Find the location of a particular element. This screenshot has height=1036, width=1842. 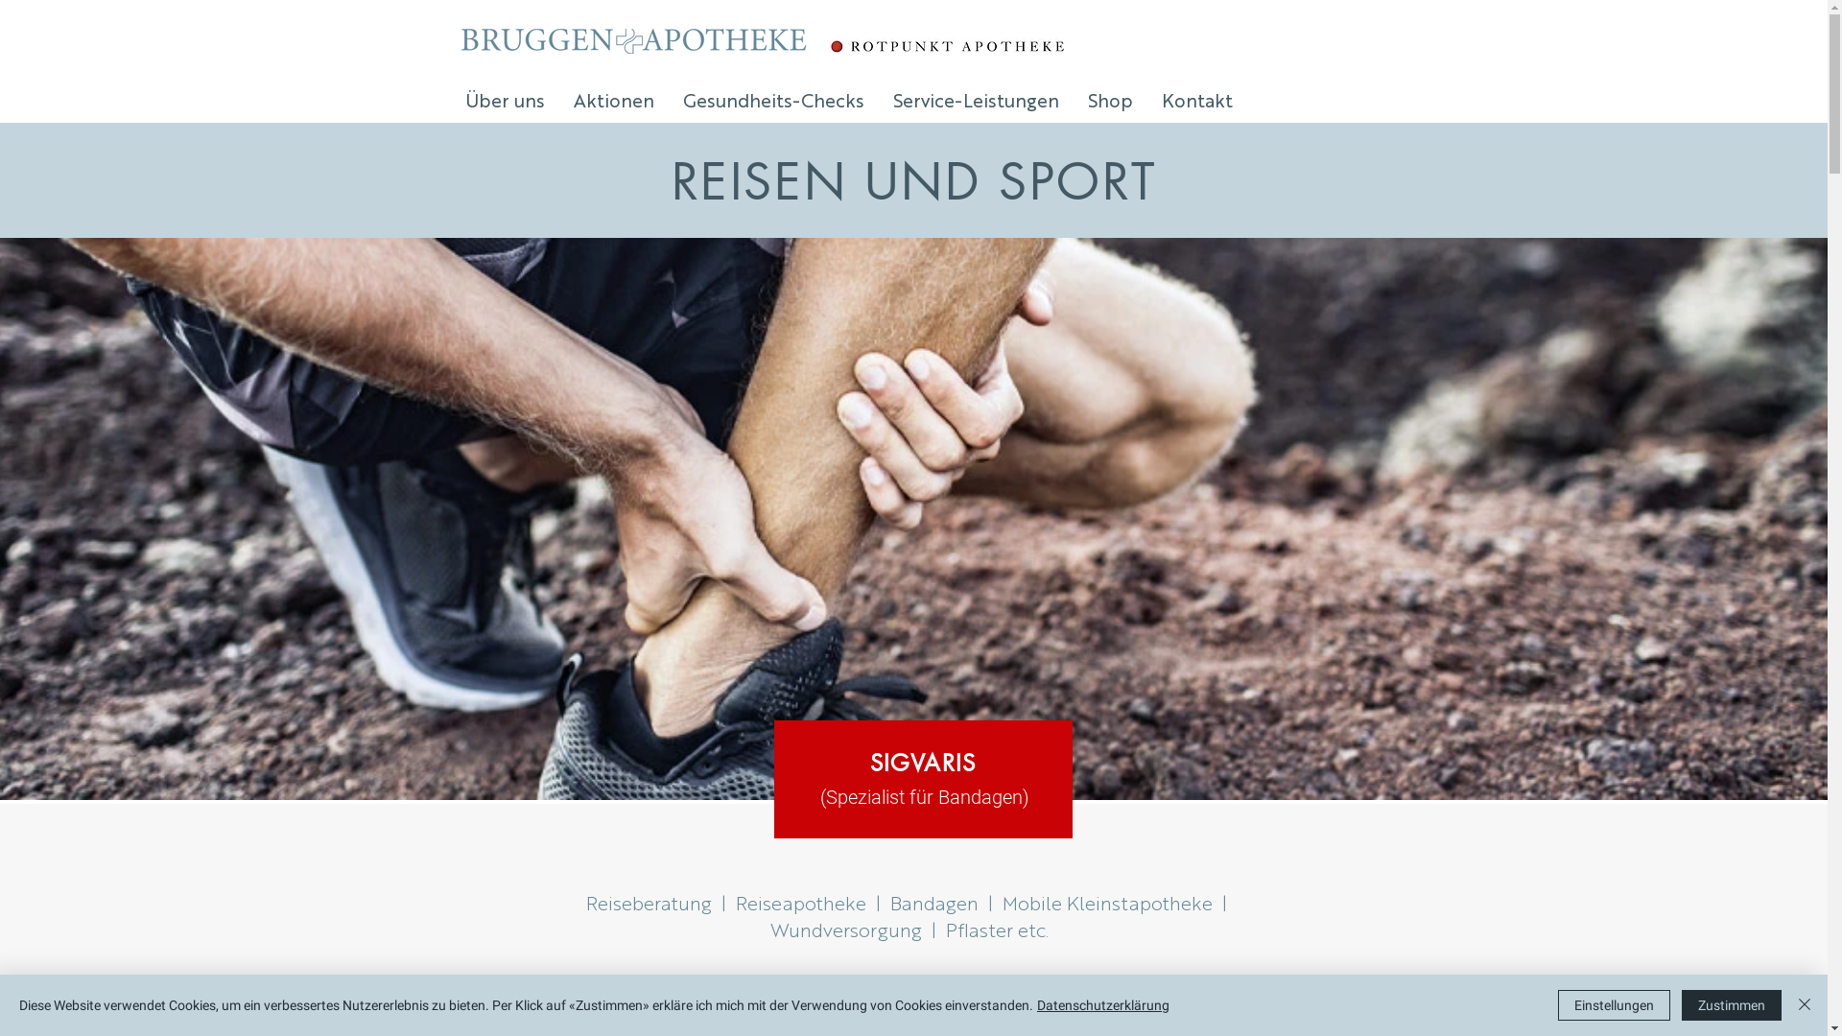

Kontakt is located at coordinates (1197, 100).